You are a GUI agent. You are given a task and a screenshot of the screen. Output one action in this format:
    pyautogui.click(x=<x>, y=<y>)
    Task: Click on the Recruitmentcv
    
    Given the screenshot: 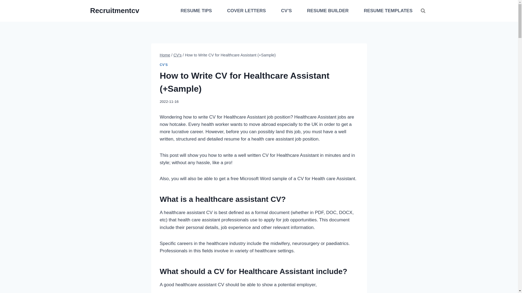 What is the action you would take?
    pyautogui.click(x=115, y=11)
    